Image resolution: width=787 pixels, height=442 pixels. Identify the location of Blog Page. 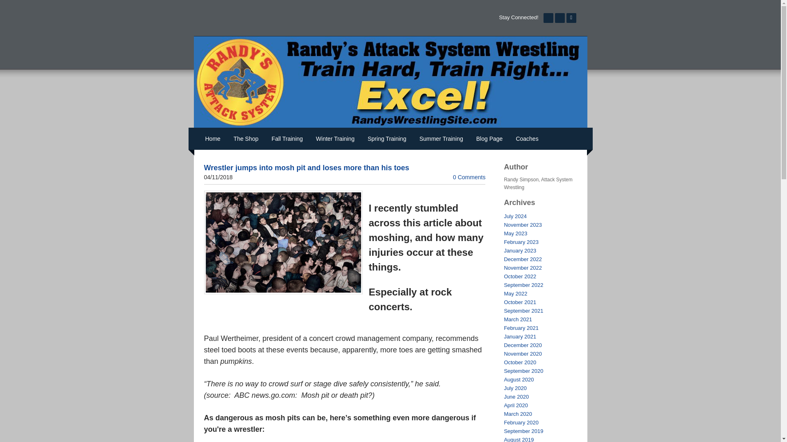
(489, 139).